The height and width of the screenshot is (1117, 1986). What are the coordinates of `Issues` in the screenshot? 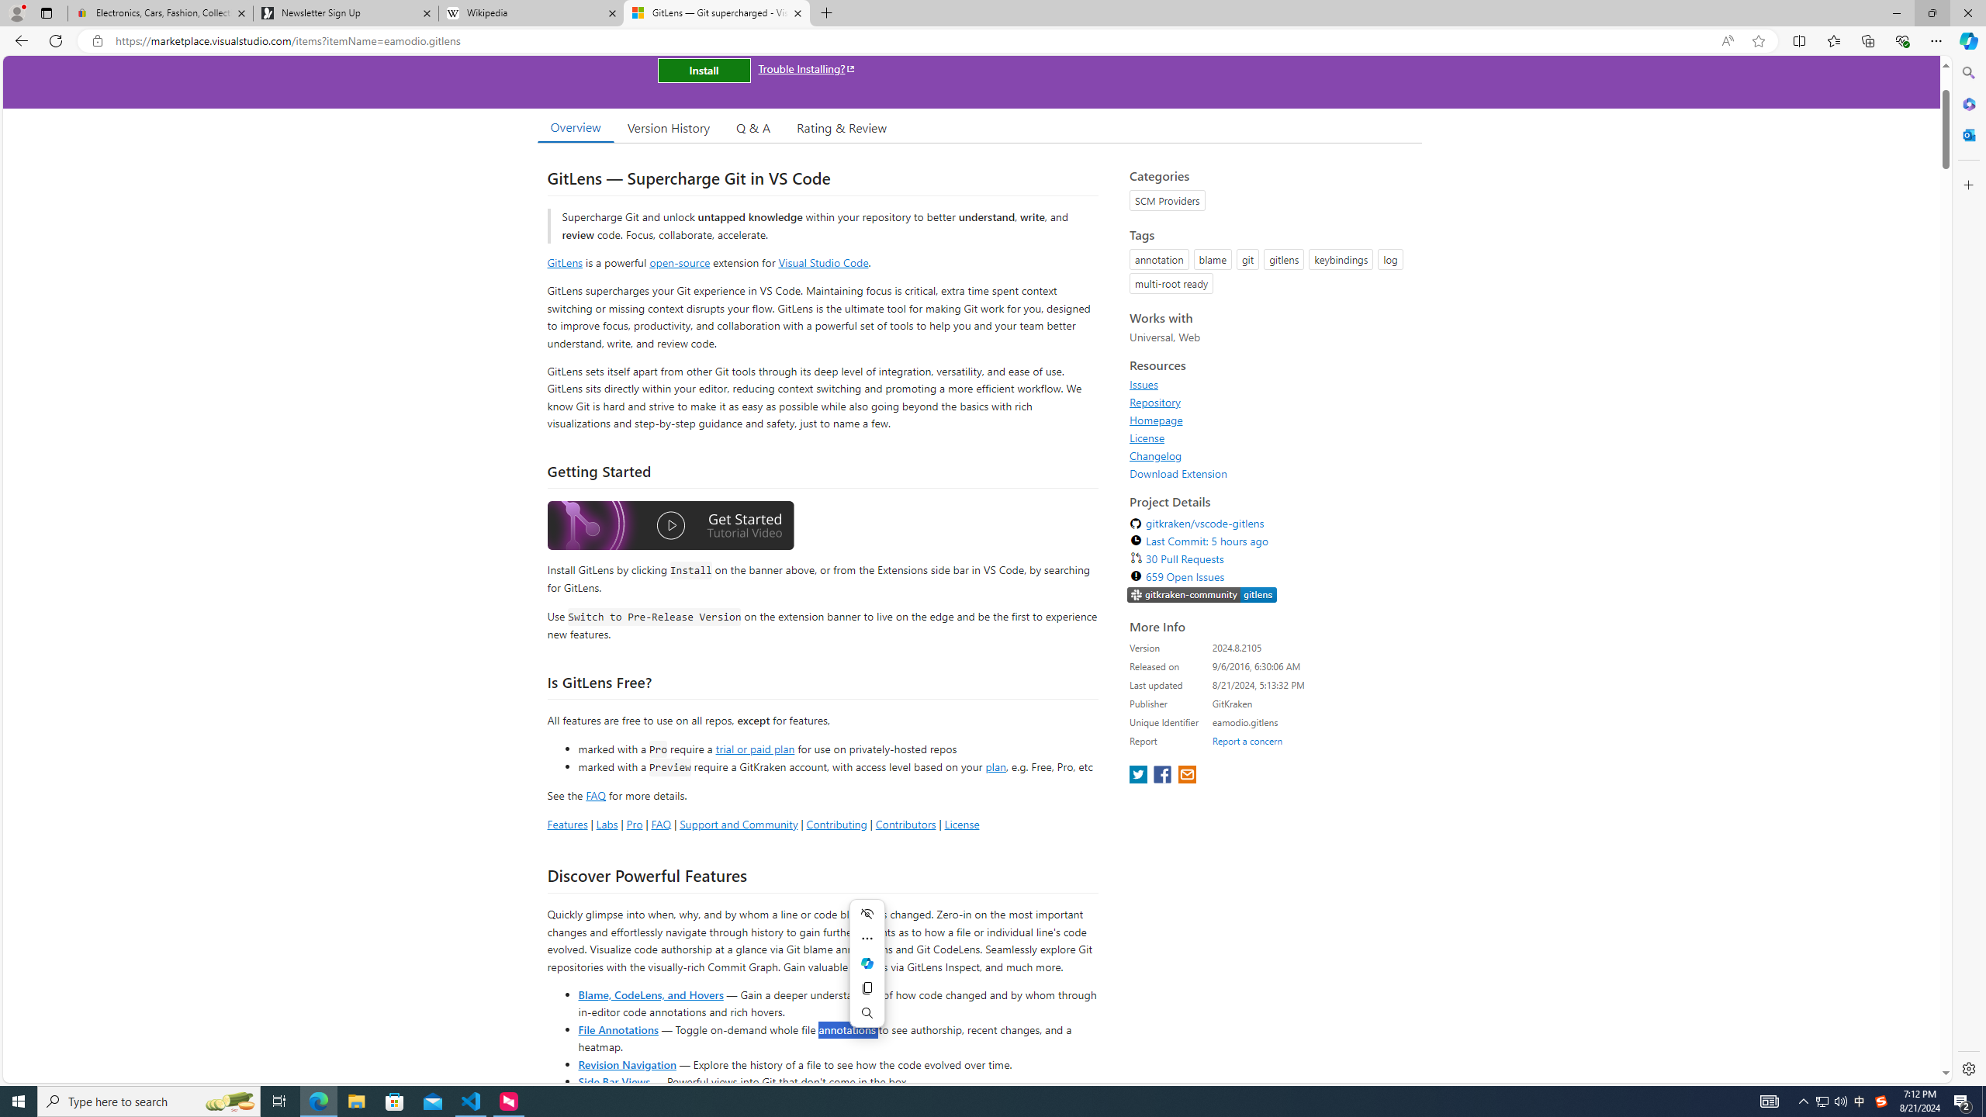 It's located at (1144, 385).